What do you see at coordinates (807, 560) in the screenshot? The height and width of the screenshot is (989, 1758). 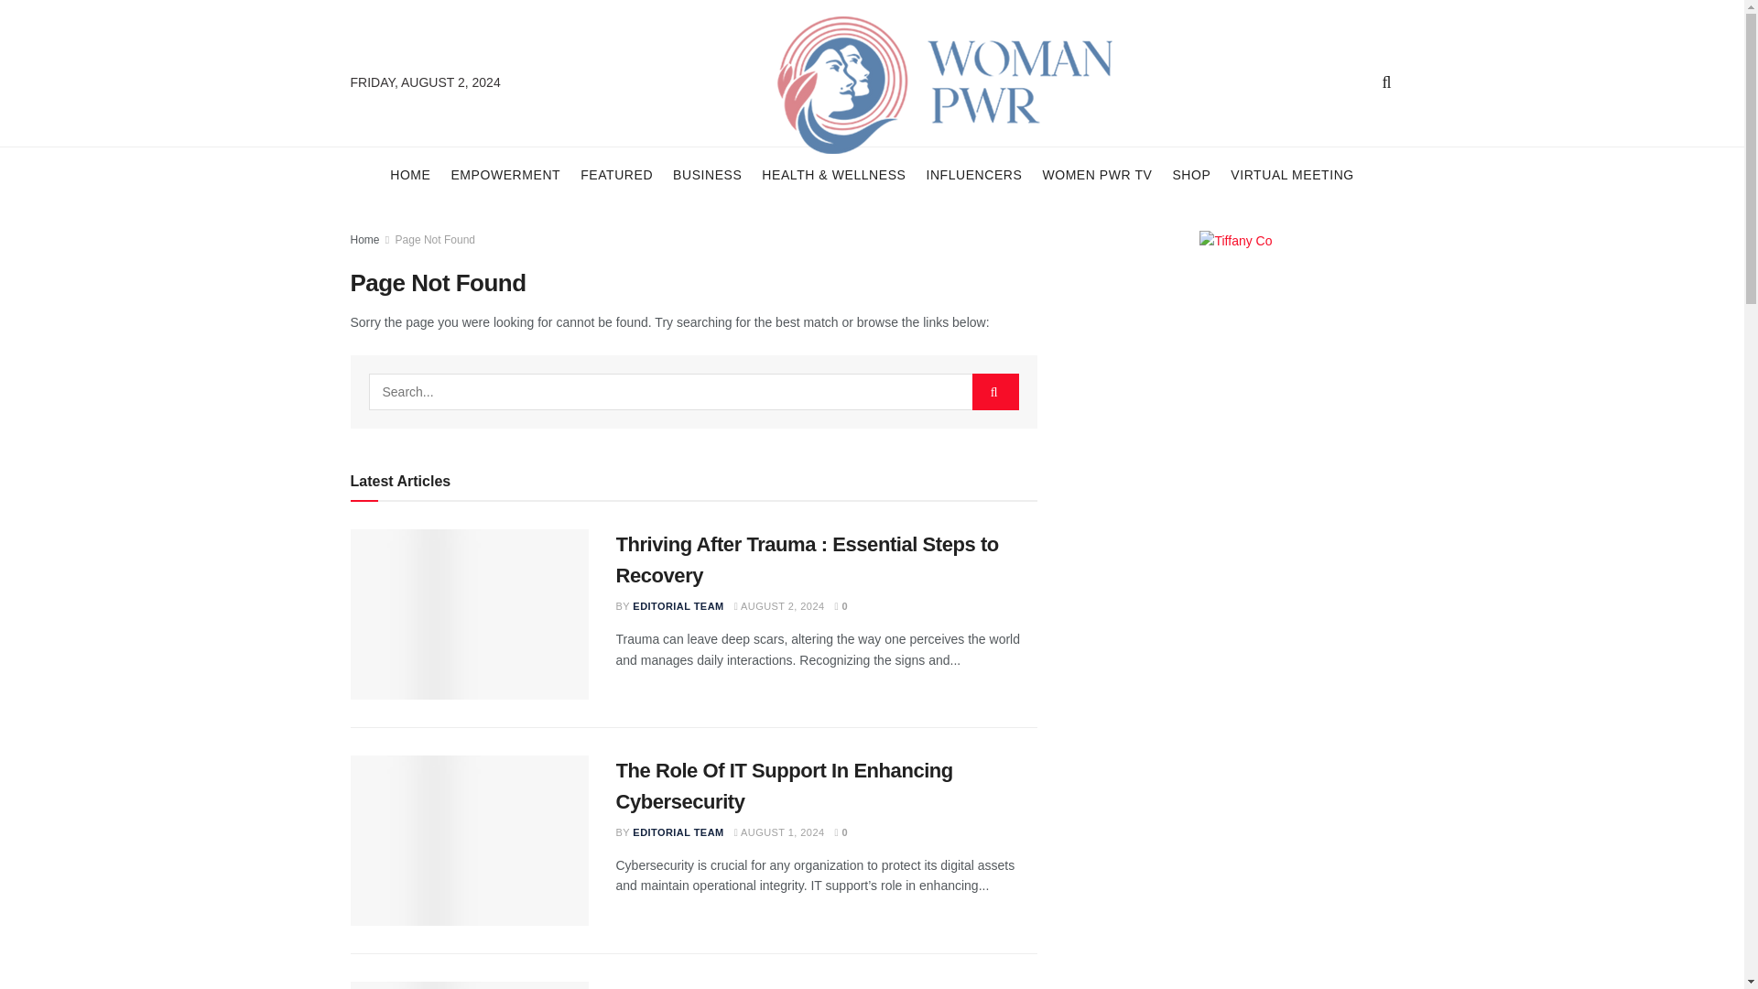 I see `Thriving After Trauma : Essential Steps to Recovery` at bounding box center [807, 560].